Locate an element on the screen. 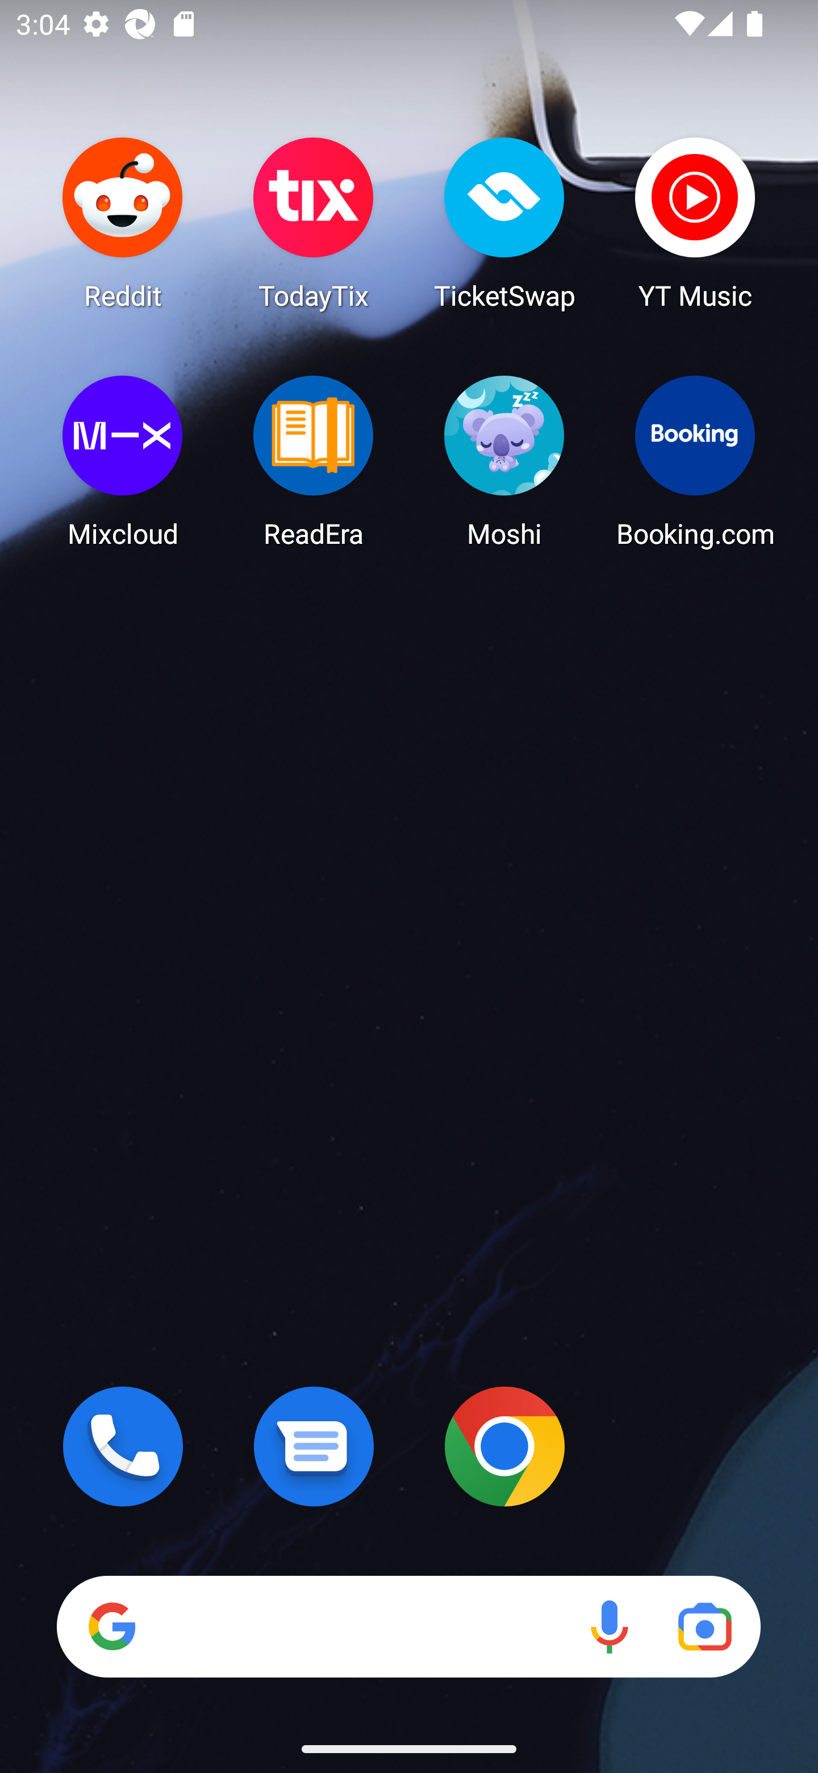 This screenshot has width=818, height=1773. TodayTix is located at coordinates (314, 223).